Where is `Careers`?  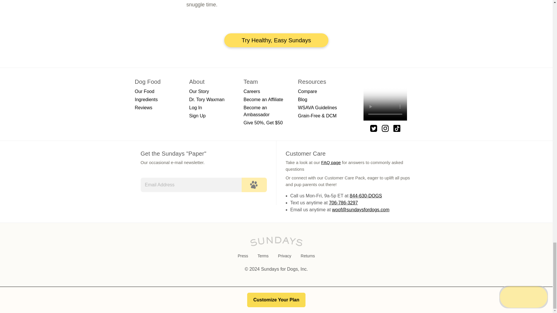 Careers is located at coordinates (252, 91).